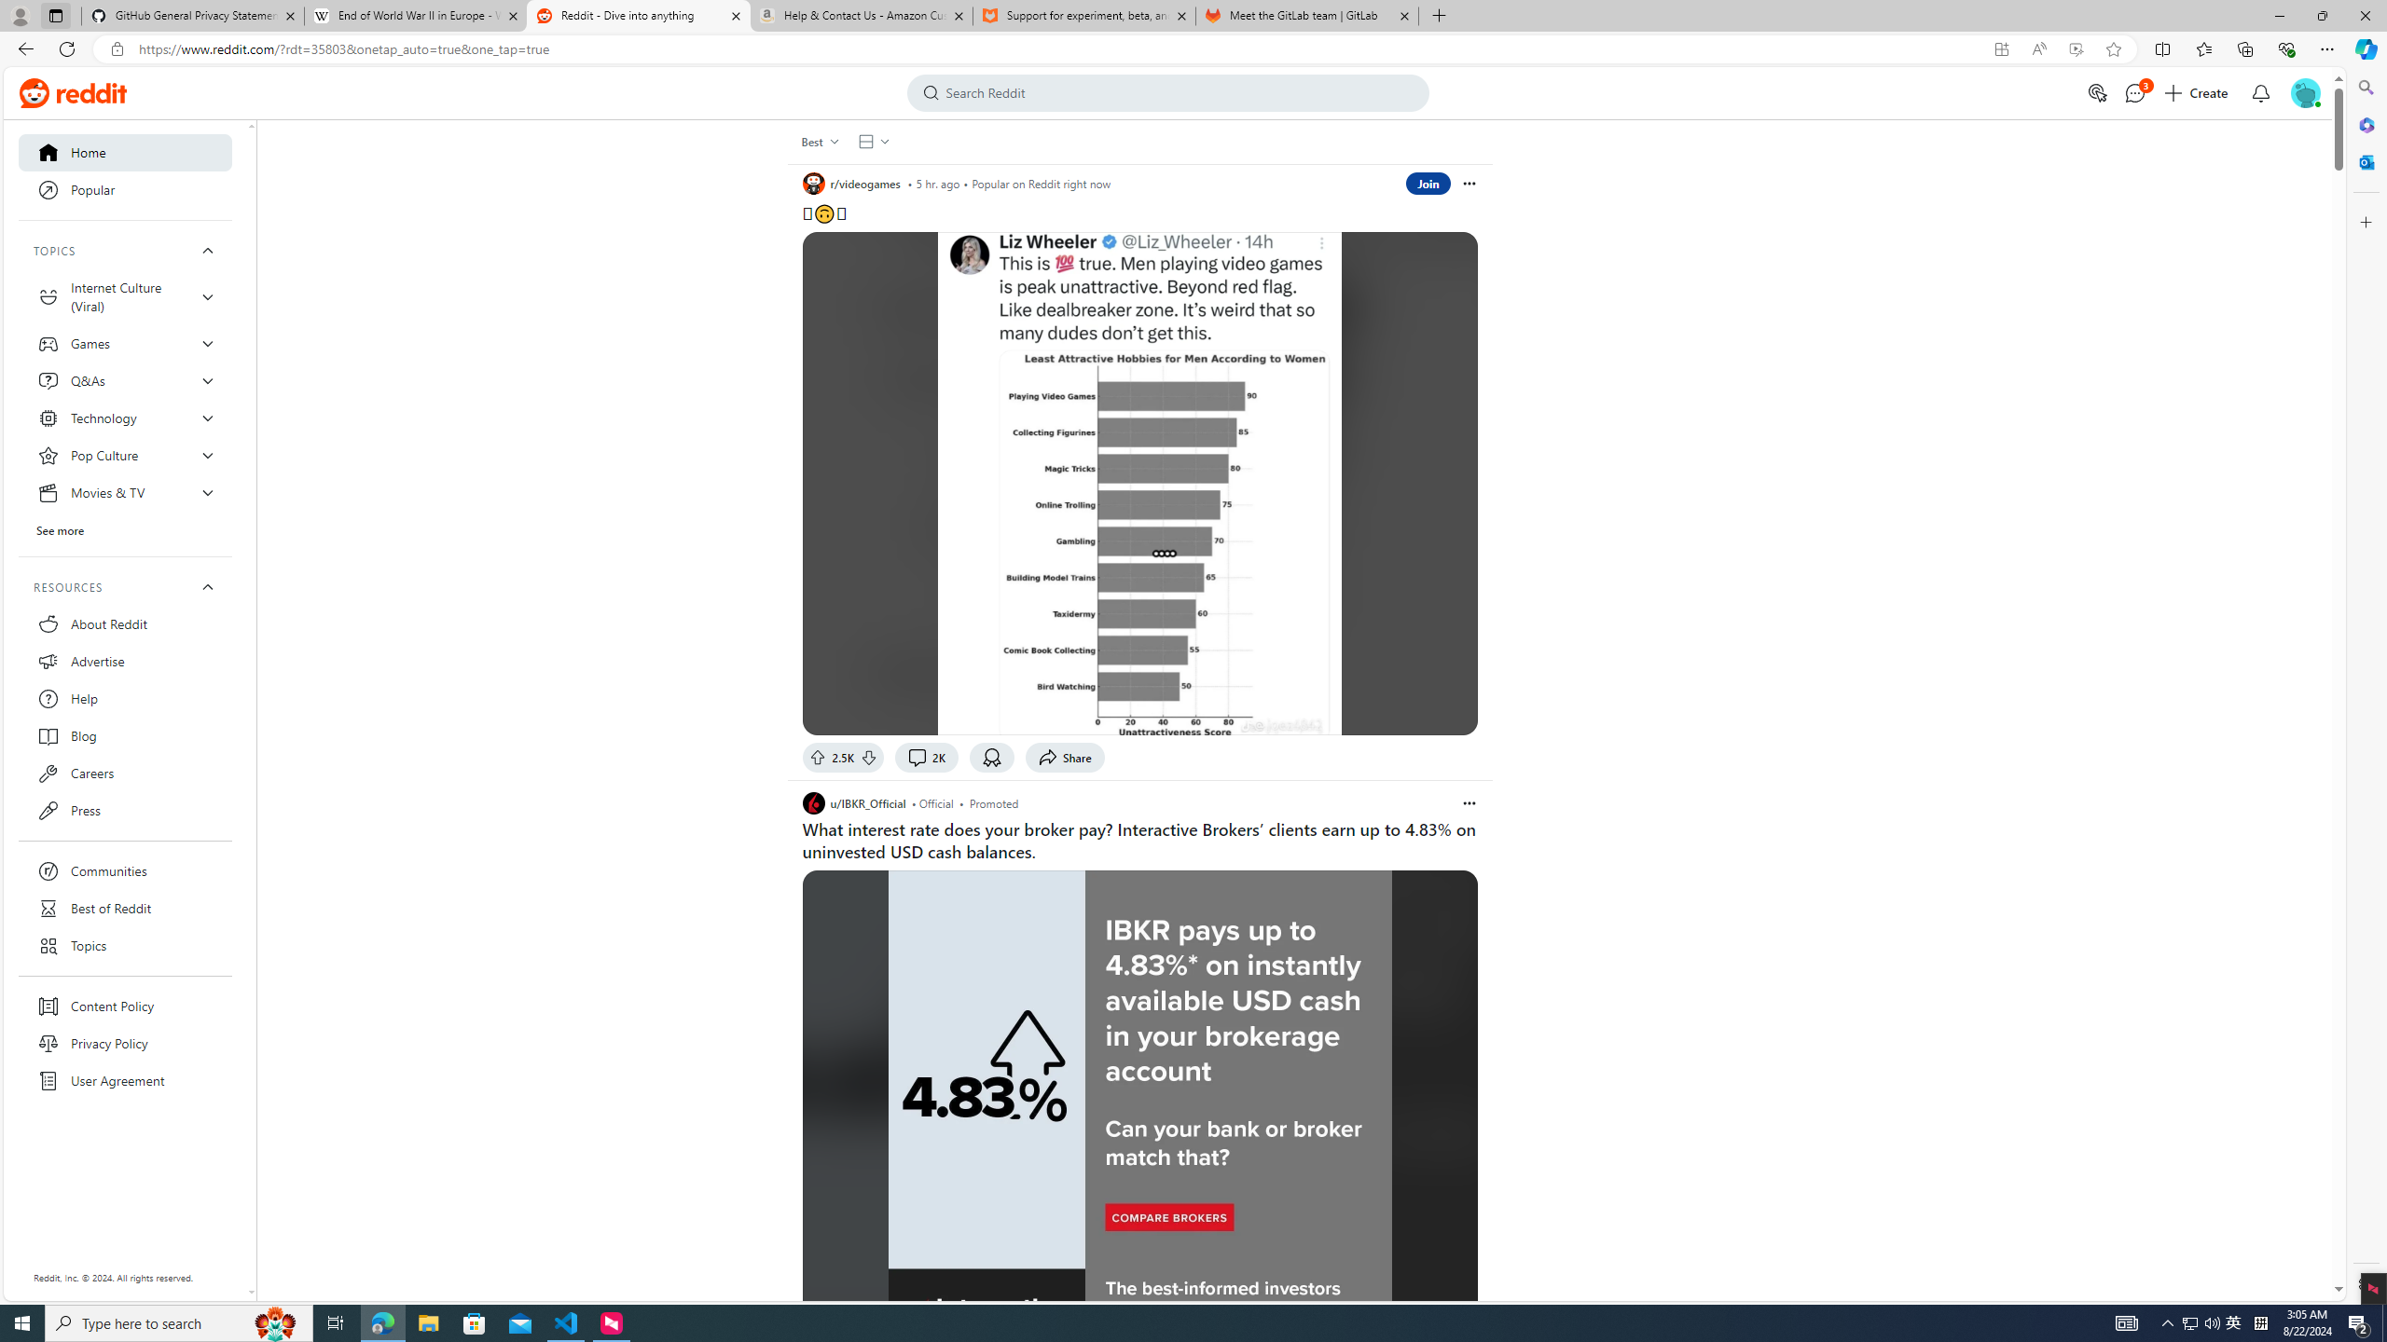  What do you see at coordinates (1428, 183) in the screenshot?
I see `Join` at bounding box center [1428, 183].